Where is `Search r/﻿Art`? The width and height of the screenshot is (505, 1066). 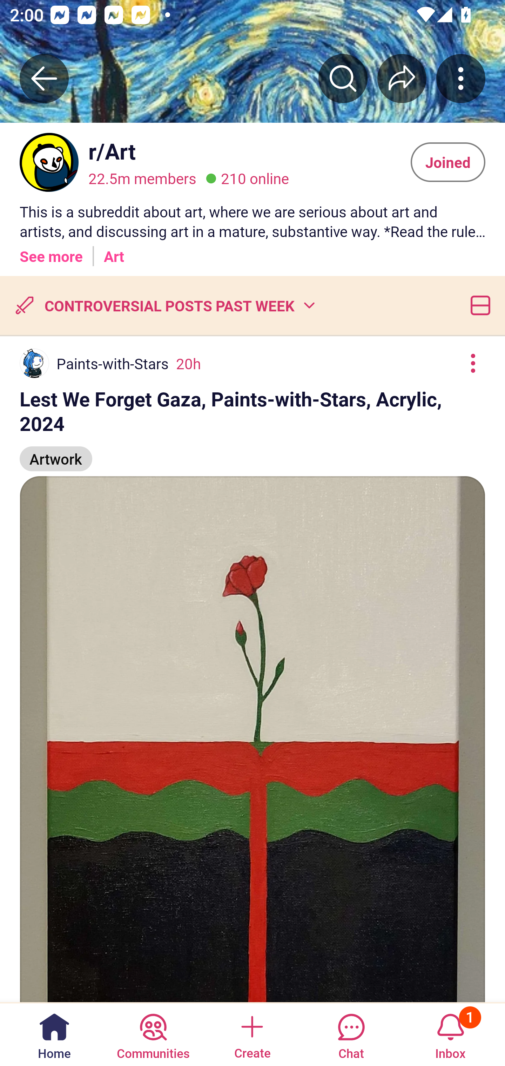
Search r/﻿Art is located at coordinates (343, 78).